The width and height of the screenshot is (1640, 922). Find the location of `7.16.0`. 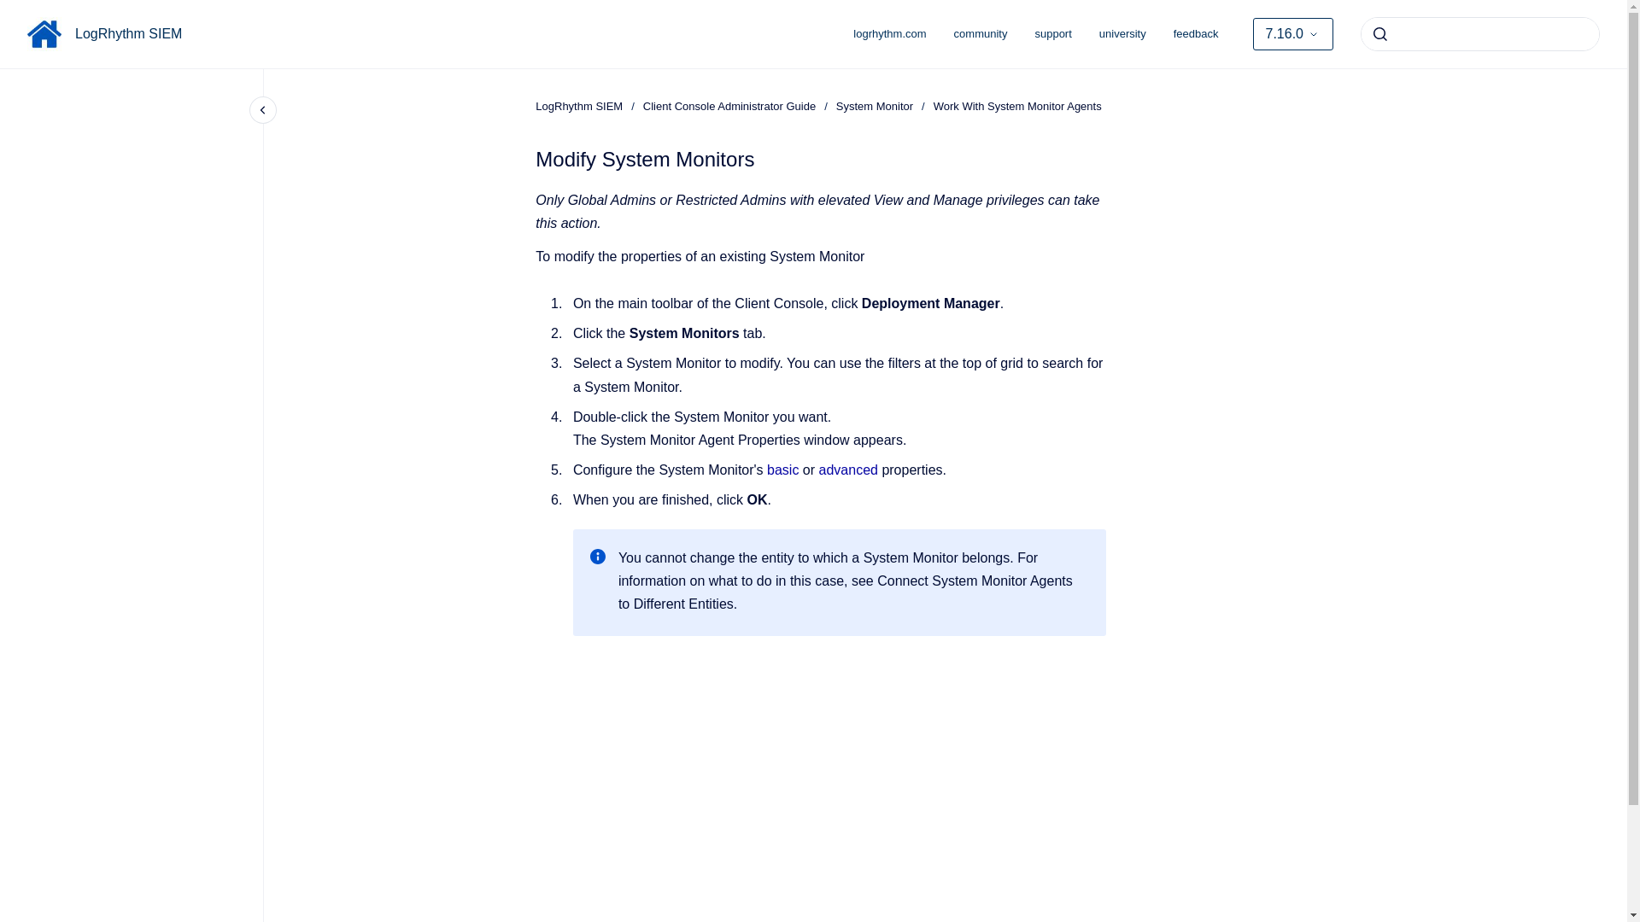

7.16.0 is located at coordinates (1292, 34).